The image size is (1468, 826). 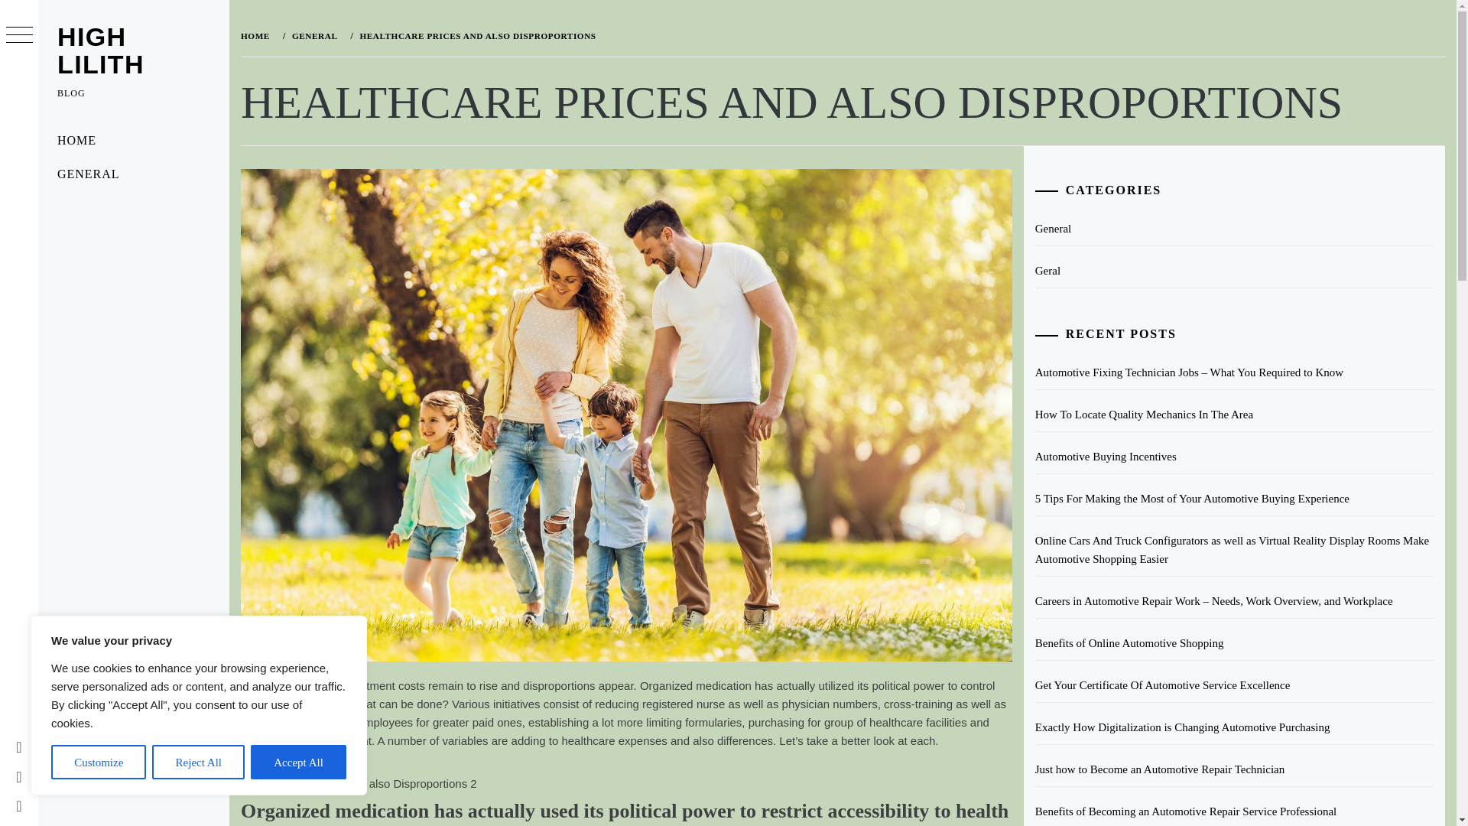 I want to click on HOME, so click(x=133, y=141).